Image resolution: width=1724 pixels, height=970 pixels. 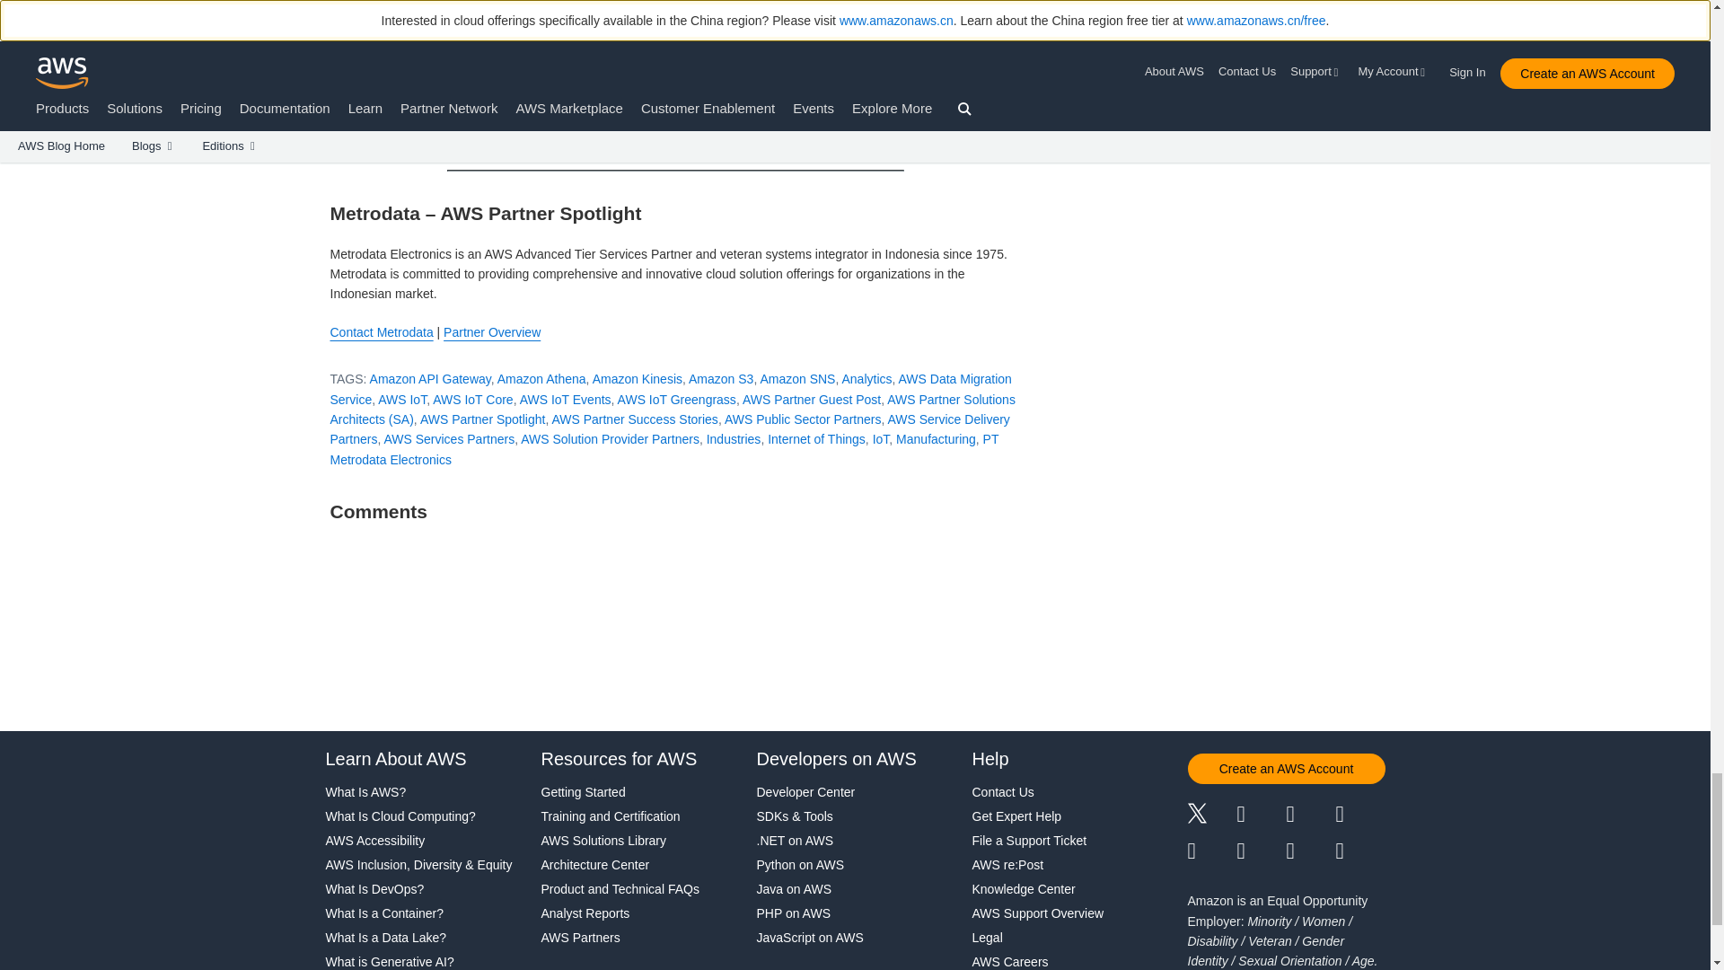 What do you see at coordinates (1211, 816) in the screenshot?
I see `Twitter` at bounding box center [1211, 816].